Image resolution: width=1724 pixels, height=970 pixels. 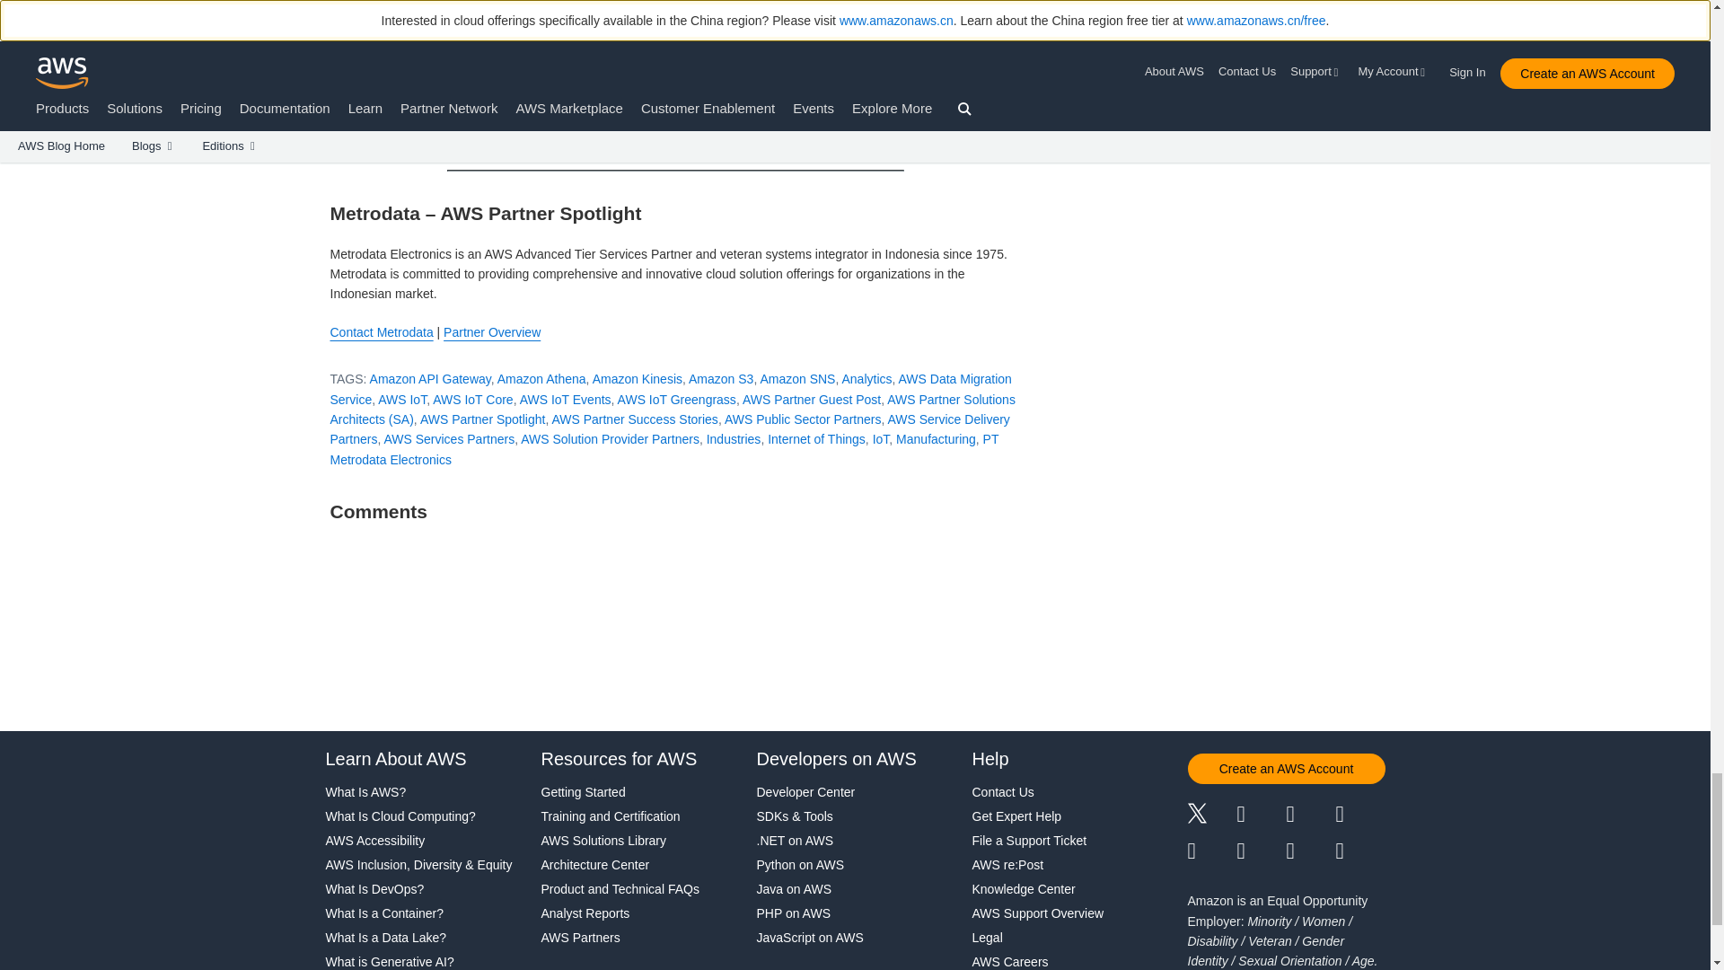 What do you see at coordinates (1211, 816) in the screenshot?
I see `Twitter` at bounding box center [1211, 816].